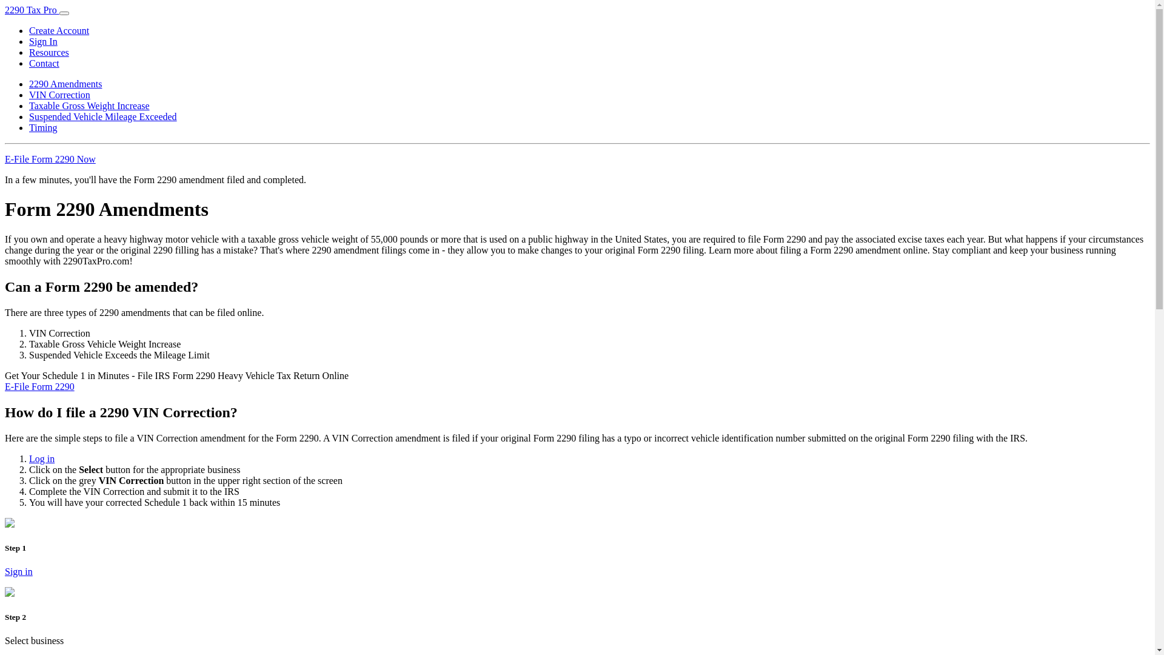 The height and width of the screenshot is (655, 1164). Describe the element at coordinates (50, 159) in the screenshot. I see `E-File Form 2290 Now` at that location.